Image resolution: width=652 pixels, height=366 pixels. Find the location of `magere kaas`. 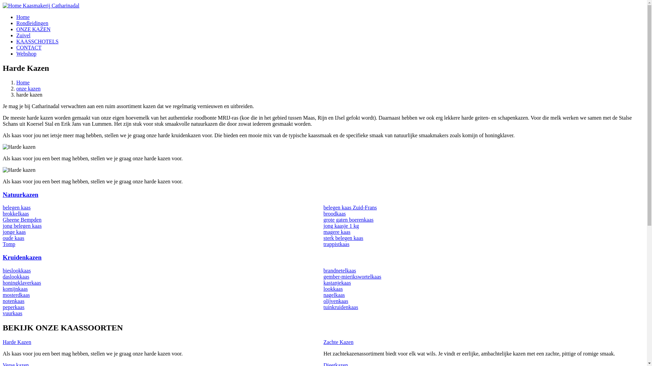

magere kaas is located at coordinates (337, 232).